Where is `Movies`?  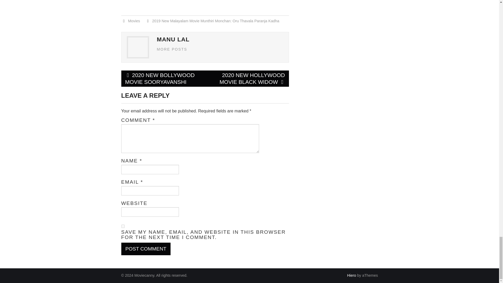
Movies is located at coordinates (134, 21).